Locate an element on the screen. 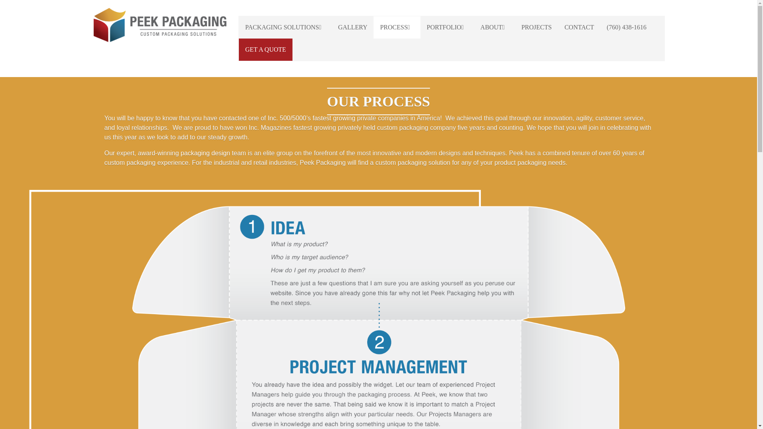  GALLERY is located at coordinates (353, 27).